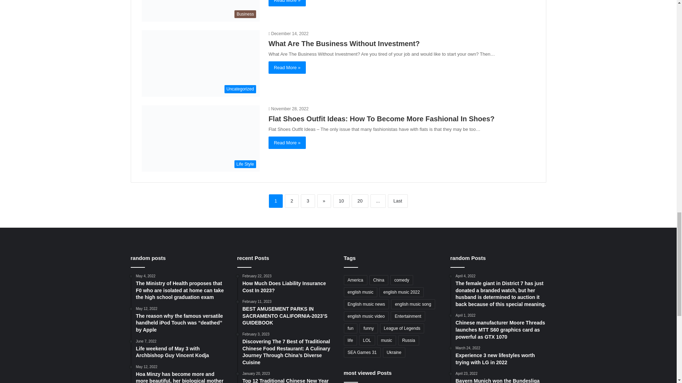 The width and height of the screenshot is (682, 383). I want to click on Business, so click(200, 11).